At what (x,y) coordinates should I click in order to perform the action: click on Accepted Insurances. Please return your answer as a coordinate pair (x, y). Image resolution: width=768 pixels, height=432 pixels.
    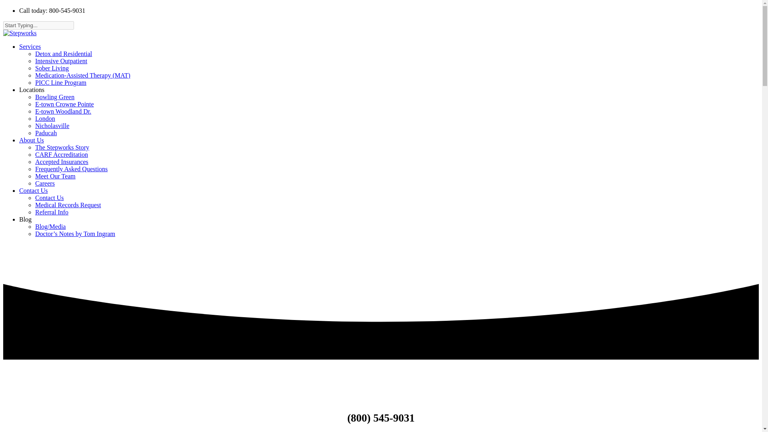
    Looking at the image, I should click on (62, 162).